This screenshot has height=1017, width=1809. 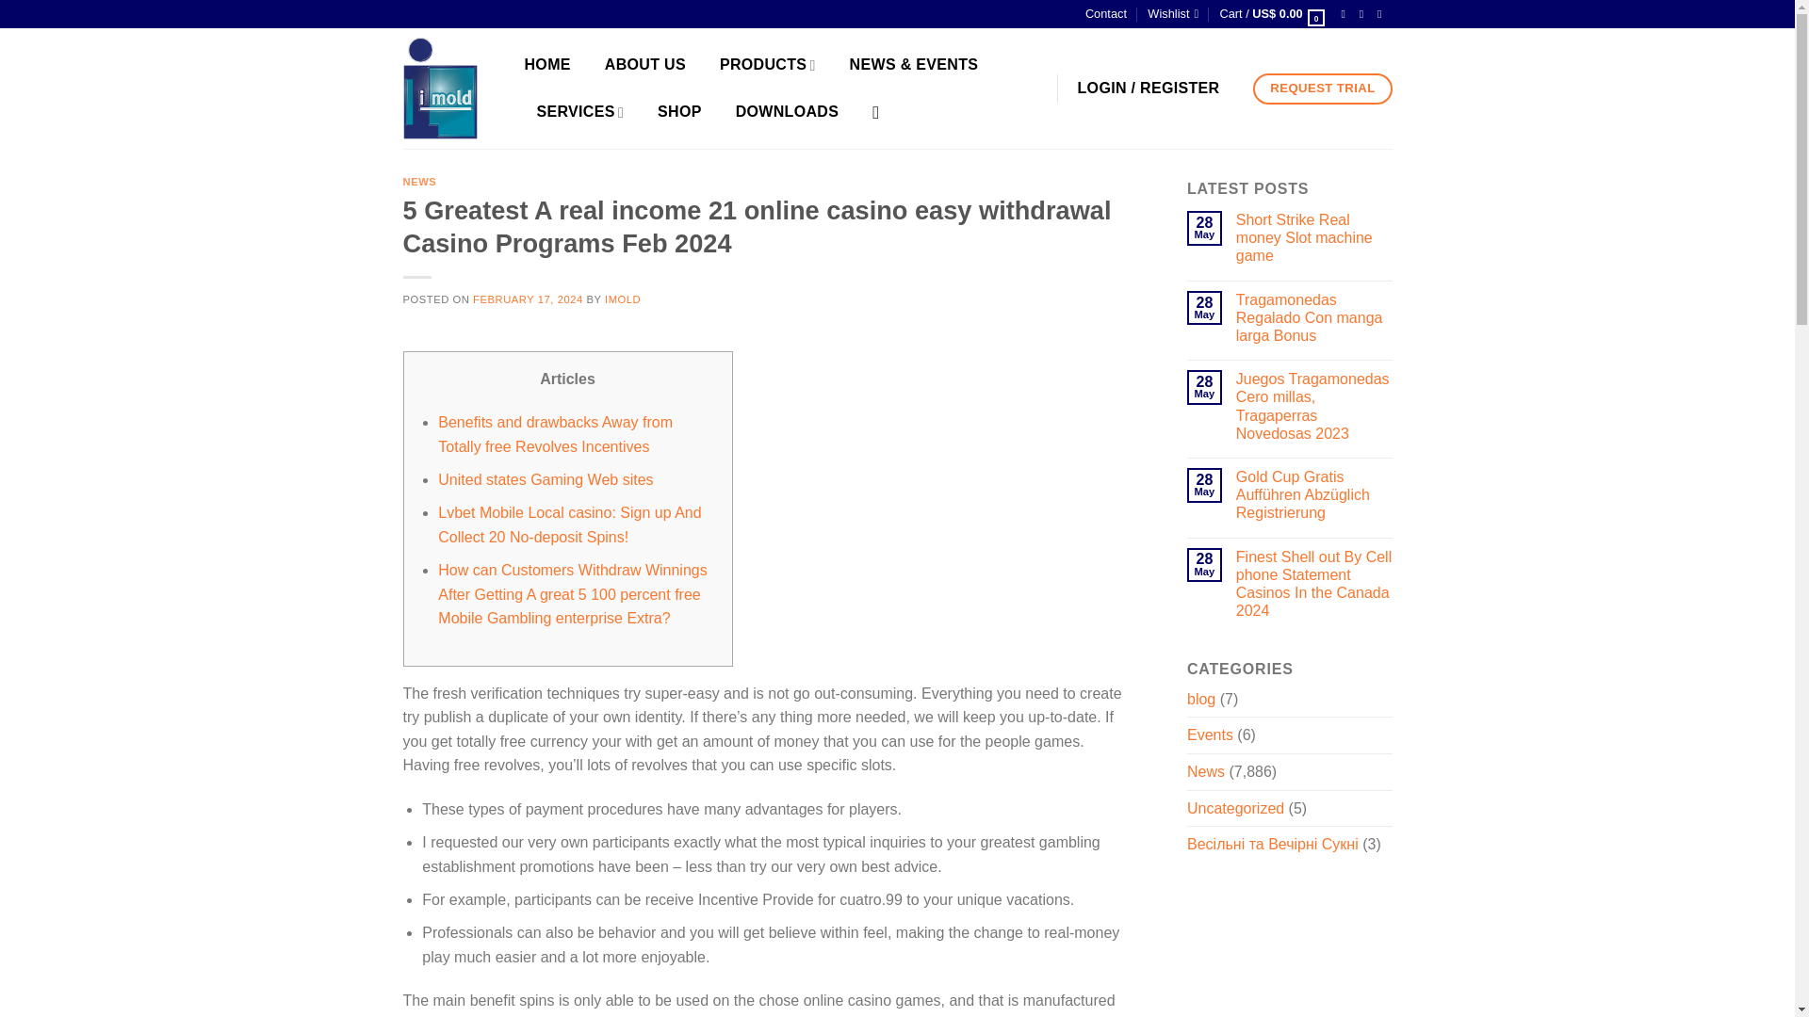 I want to click on PRODUCTS, so click(x=773, y=64).